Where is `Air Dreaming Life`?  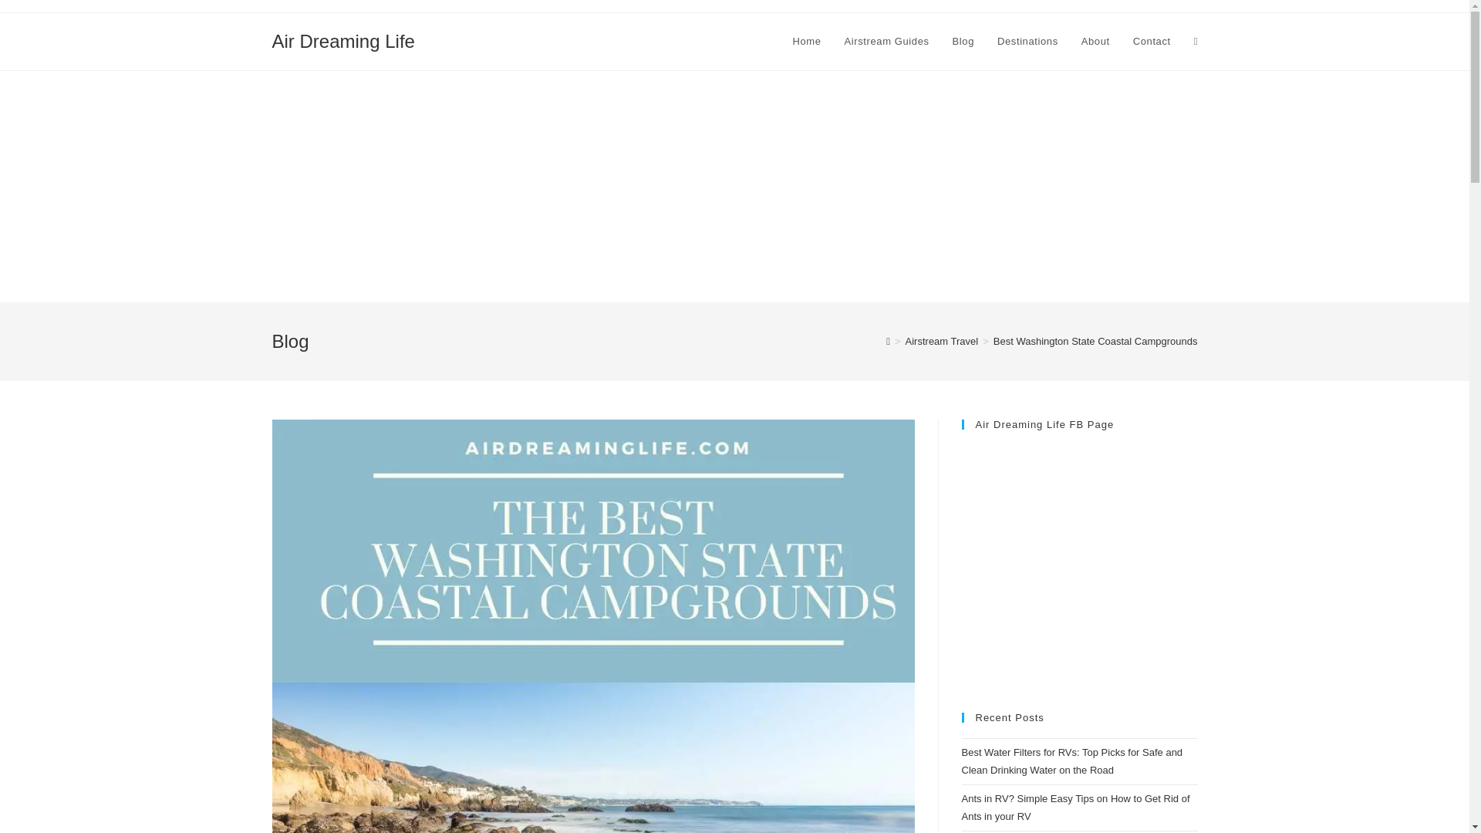
Air Dreaming Life is located at coordinates (342, 40).